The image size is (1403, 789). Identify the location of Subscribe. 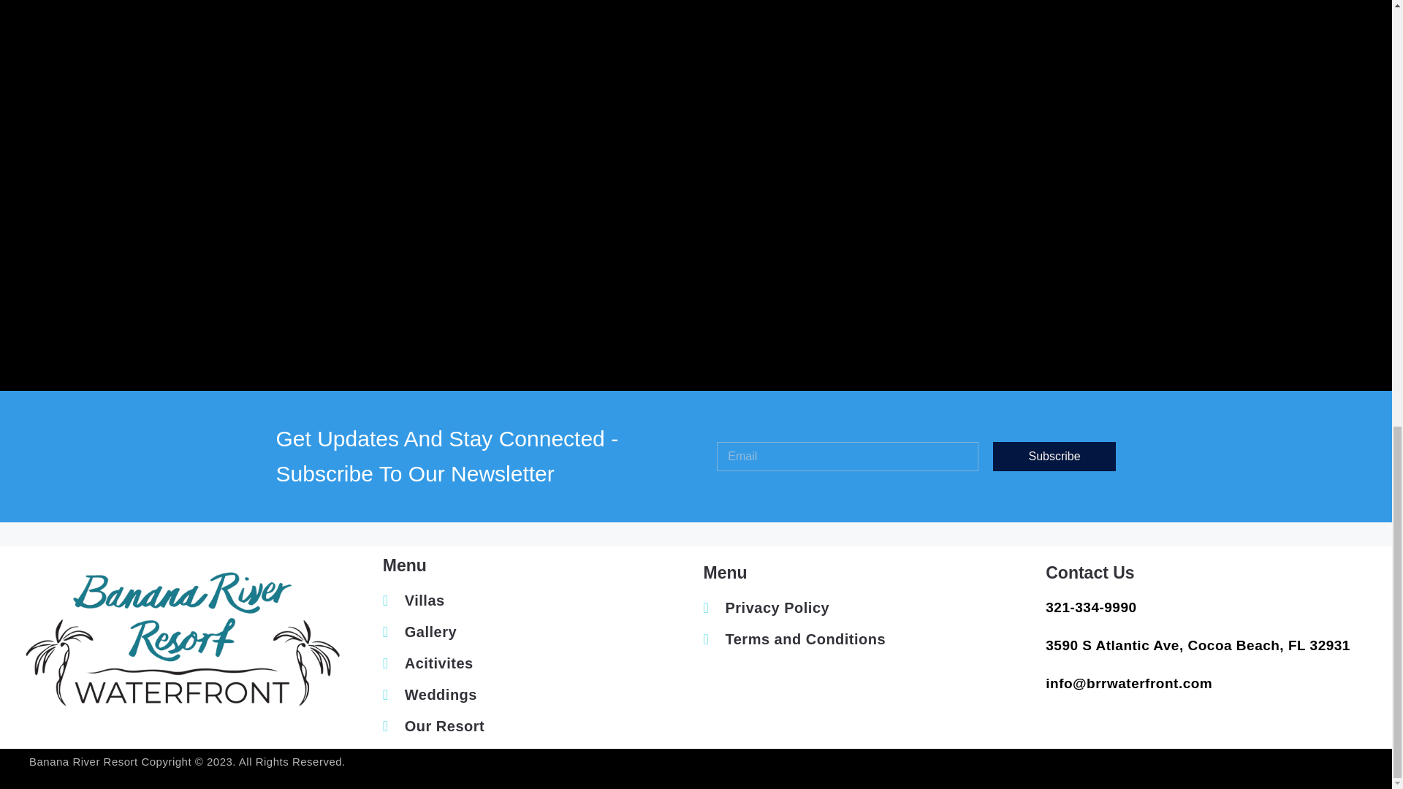
(1055, 456).